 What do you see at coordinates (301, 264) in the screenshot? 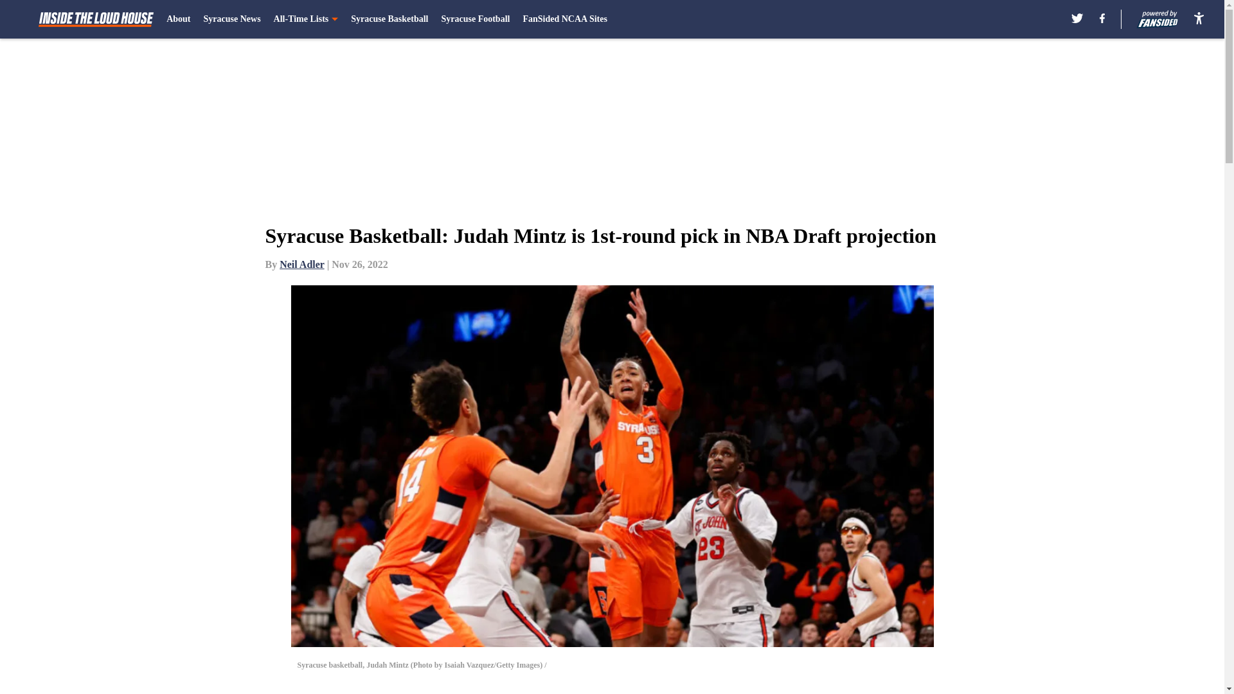
I see `Neil Adler` at bounding box center [301, 264].